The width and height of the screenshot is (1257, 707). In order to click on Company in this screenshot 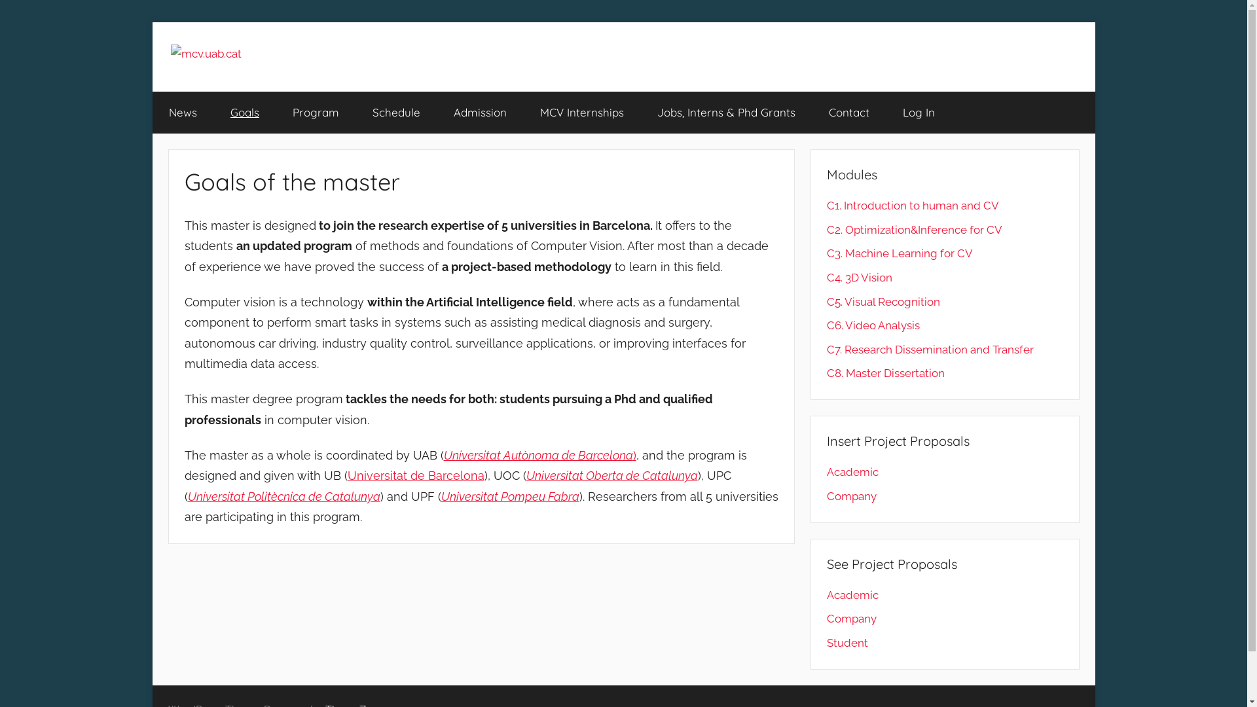, I will do `click(852, 496)`.